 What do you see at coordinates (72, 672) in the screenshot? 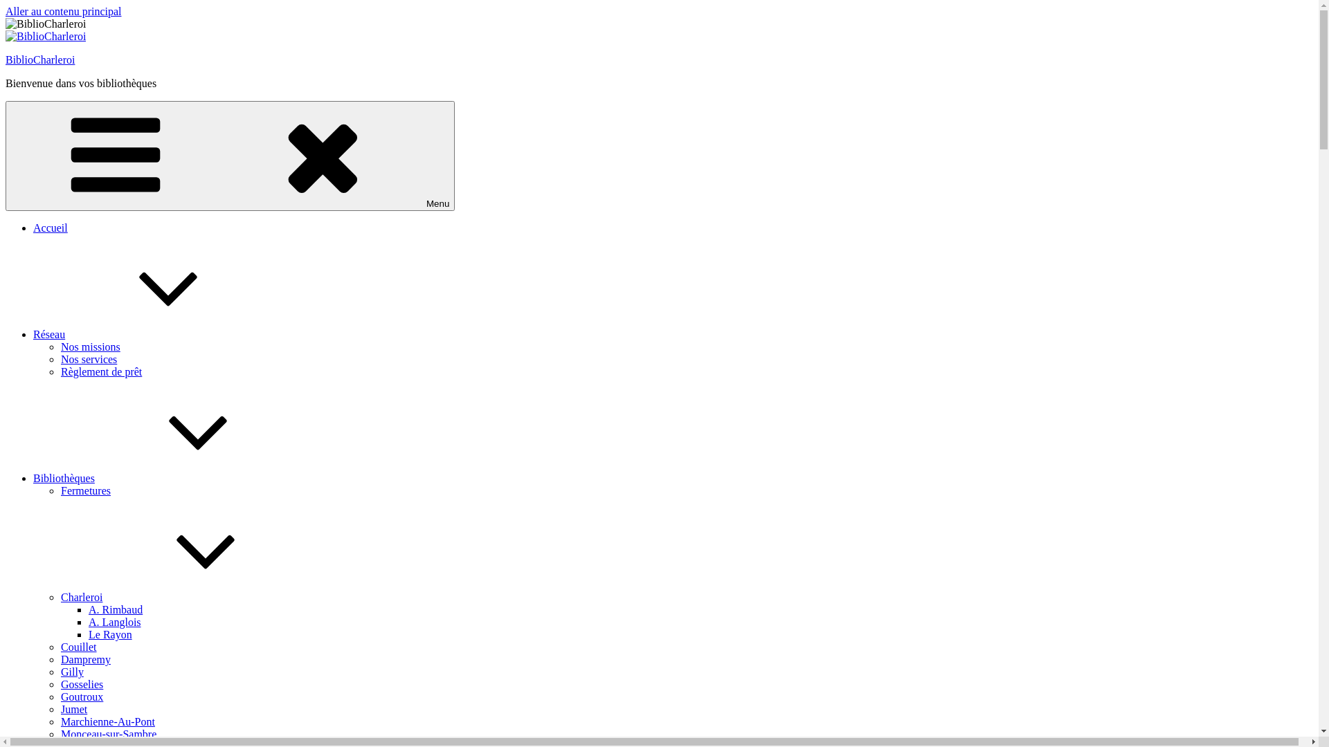
I see `Gilly` at bounding box center [72, 672].